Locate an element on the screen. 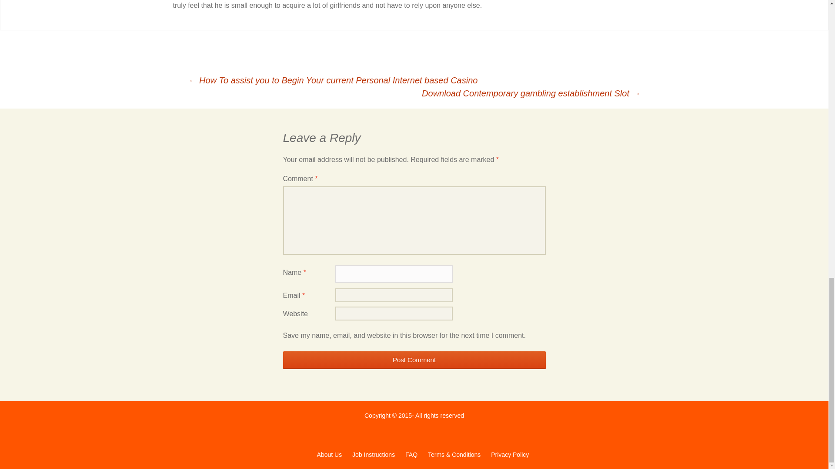 The width and height of the screenshot is (835, 469). Semantic Personal Publishing Platform is located at coordinates (329, 454).